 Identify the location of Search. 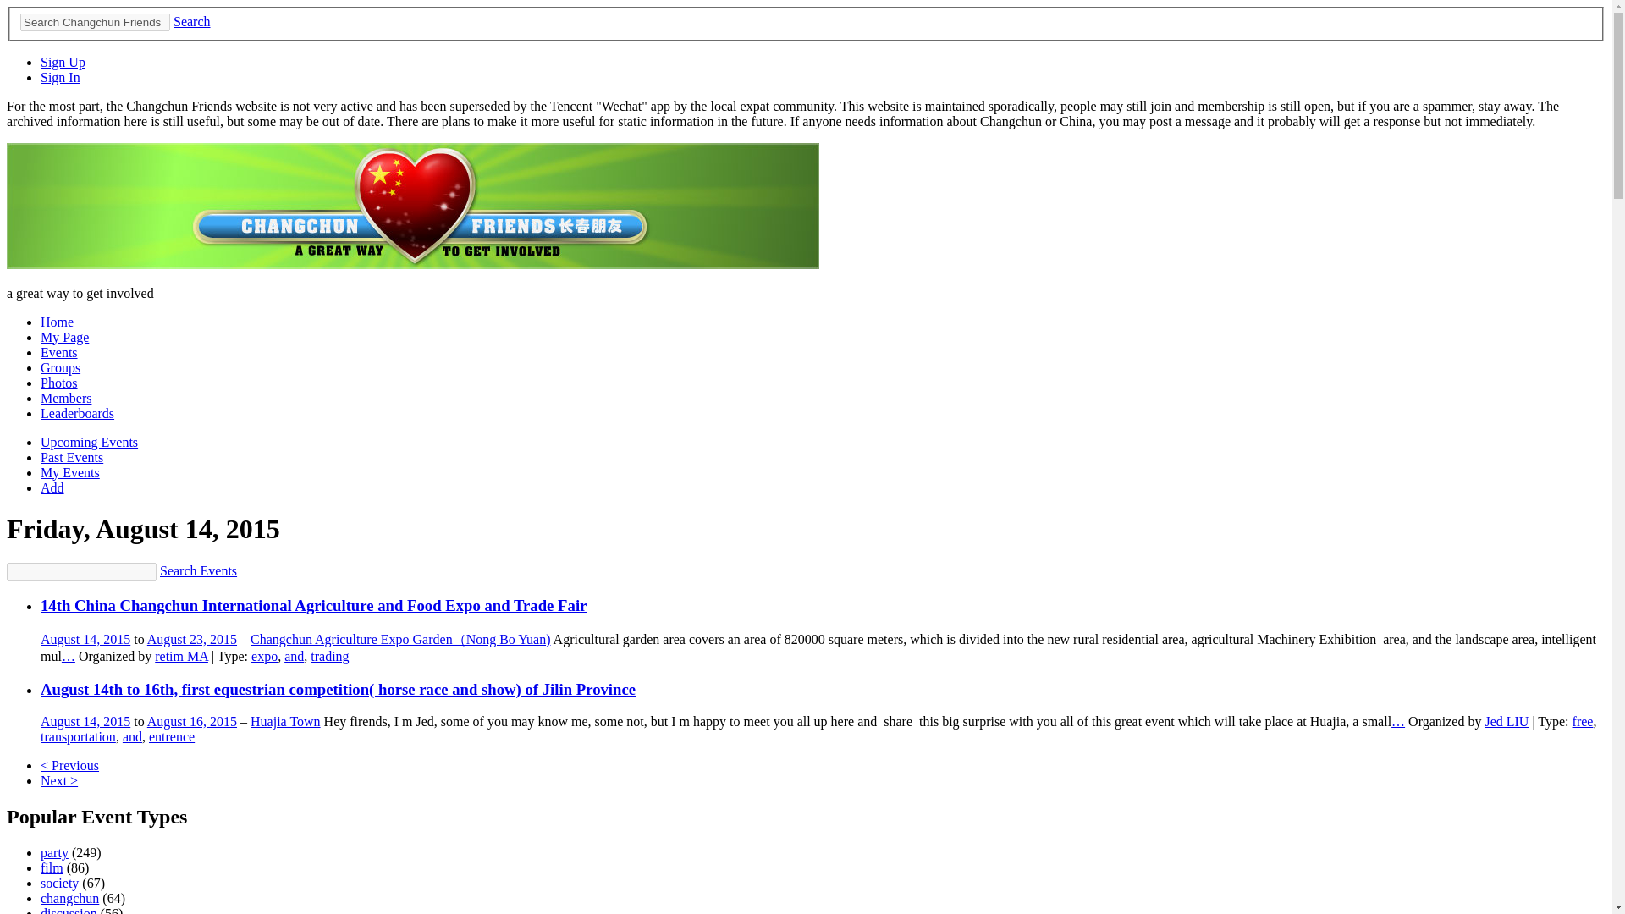
(192, 21).